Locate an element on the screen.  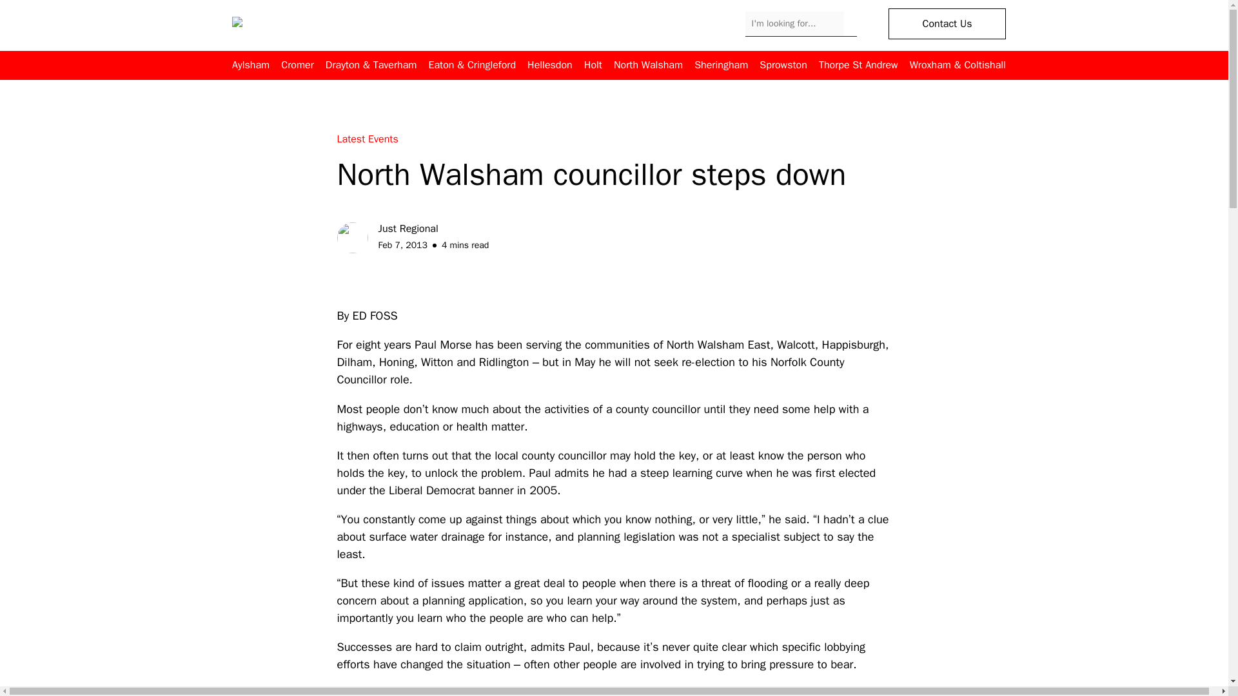
Contact Us is located at coordinates (947, 23).